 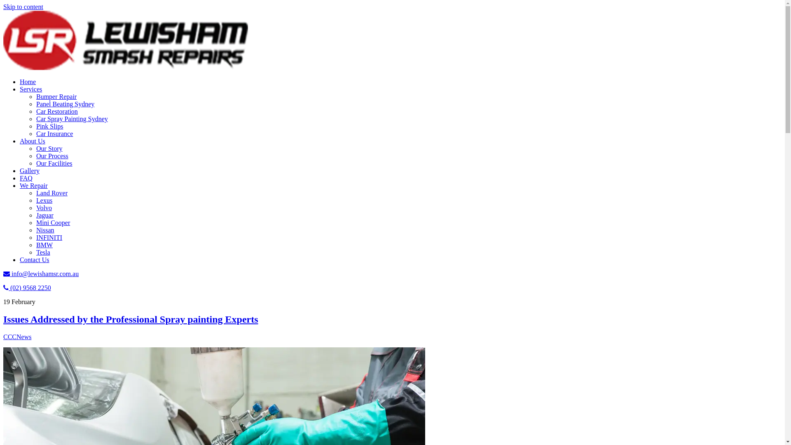 What do you see at coordinates (57, 111) in the screenshot?
I see `Car Restoration` at bounding box center [57, 111].